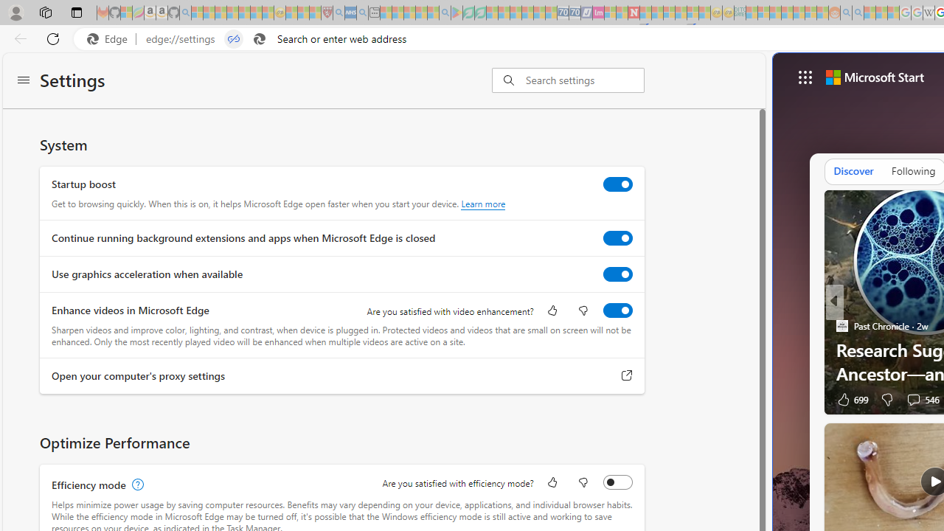  Describe the element at coordinates (457, 13) in the screenshot. I see `Bluey: Let's Play! - Apps on Google Play - Sleeping` at that location.